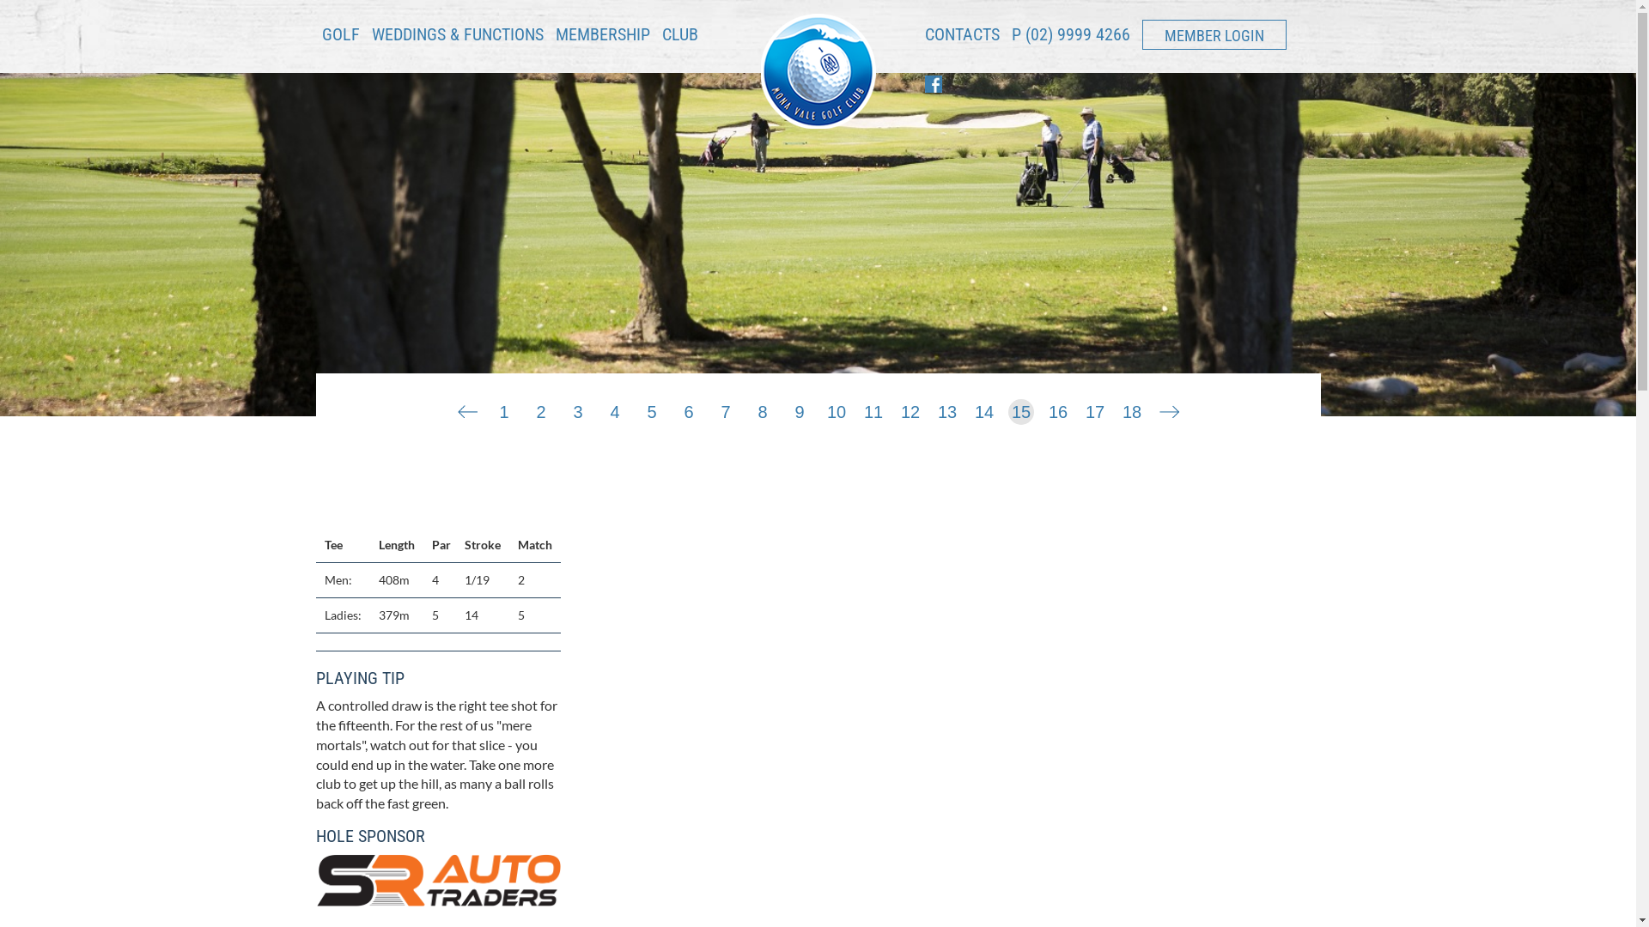 The image size is (1649, 927). Describe the element at coordinates (457, 41) in the screenshot. I see `WEDDINGS & FUNCTIONS` at that location.